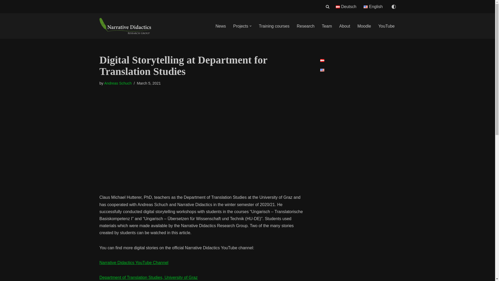  I want to click on Training courses, so click(274, 26).